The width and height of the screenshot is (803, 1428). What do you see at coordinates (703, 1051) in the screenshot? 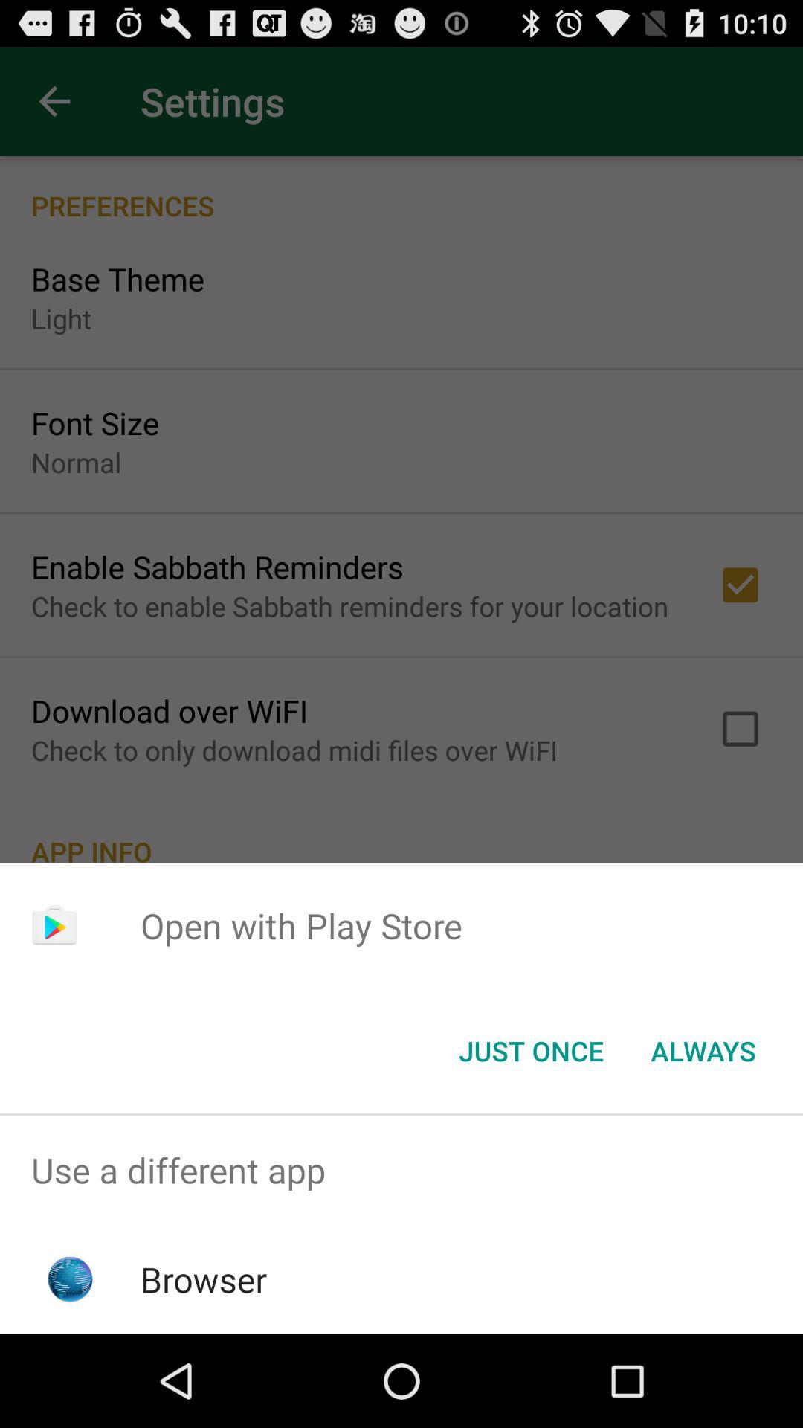
I see `press app below open with play app` at bounding box center [703, 1051].